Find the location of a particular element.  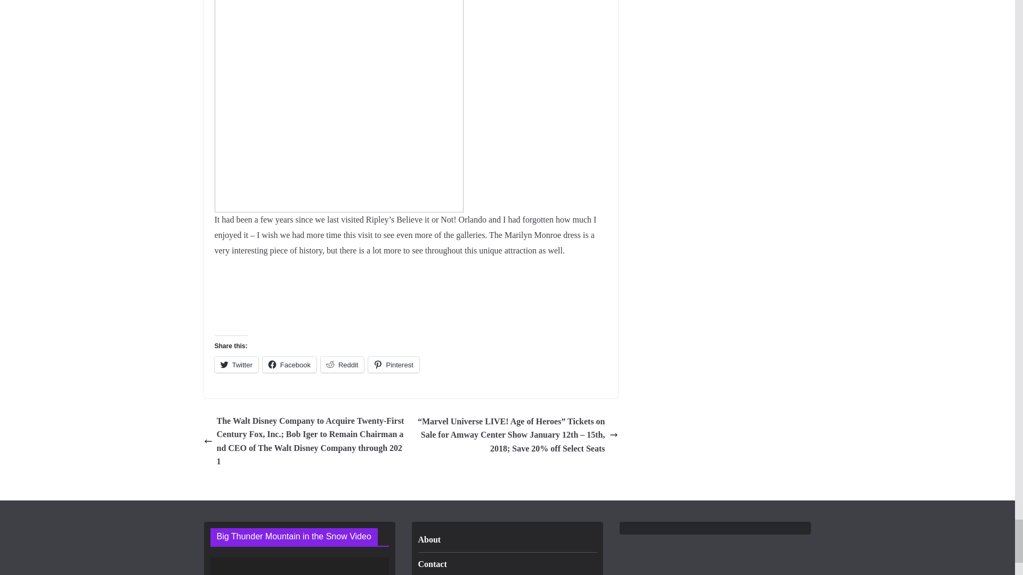

Click to share on Facebook is located at coordinates (289, 364).